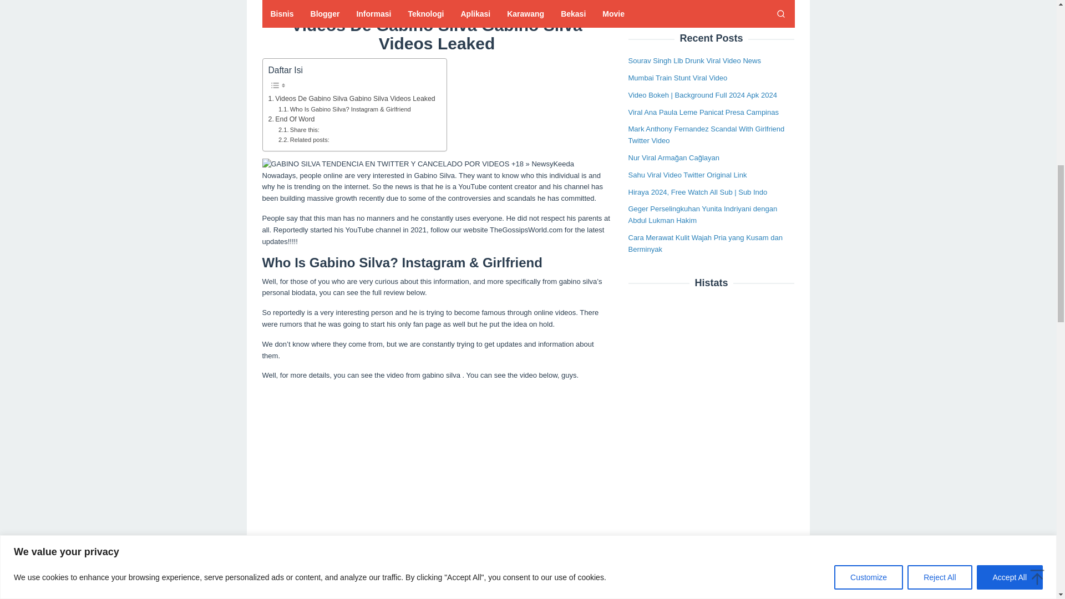 This screenshot has height=599, width=1065. I want to click on Videos De Gabino Silva Gabino Silva Videos Leaked, so click(352, 99).